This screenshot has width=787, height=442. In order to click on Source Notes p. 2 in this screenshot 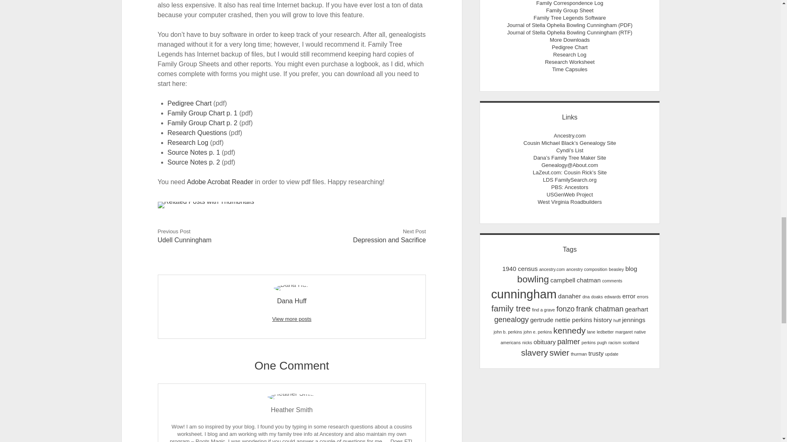, I will do `click(193, 162)`.